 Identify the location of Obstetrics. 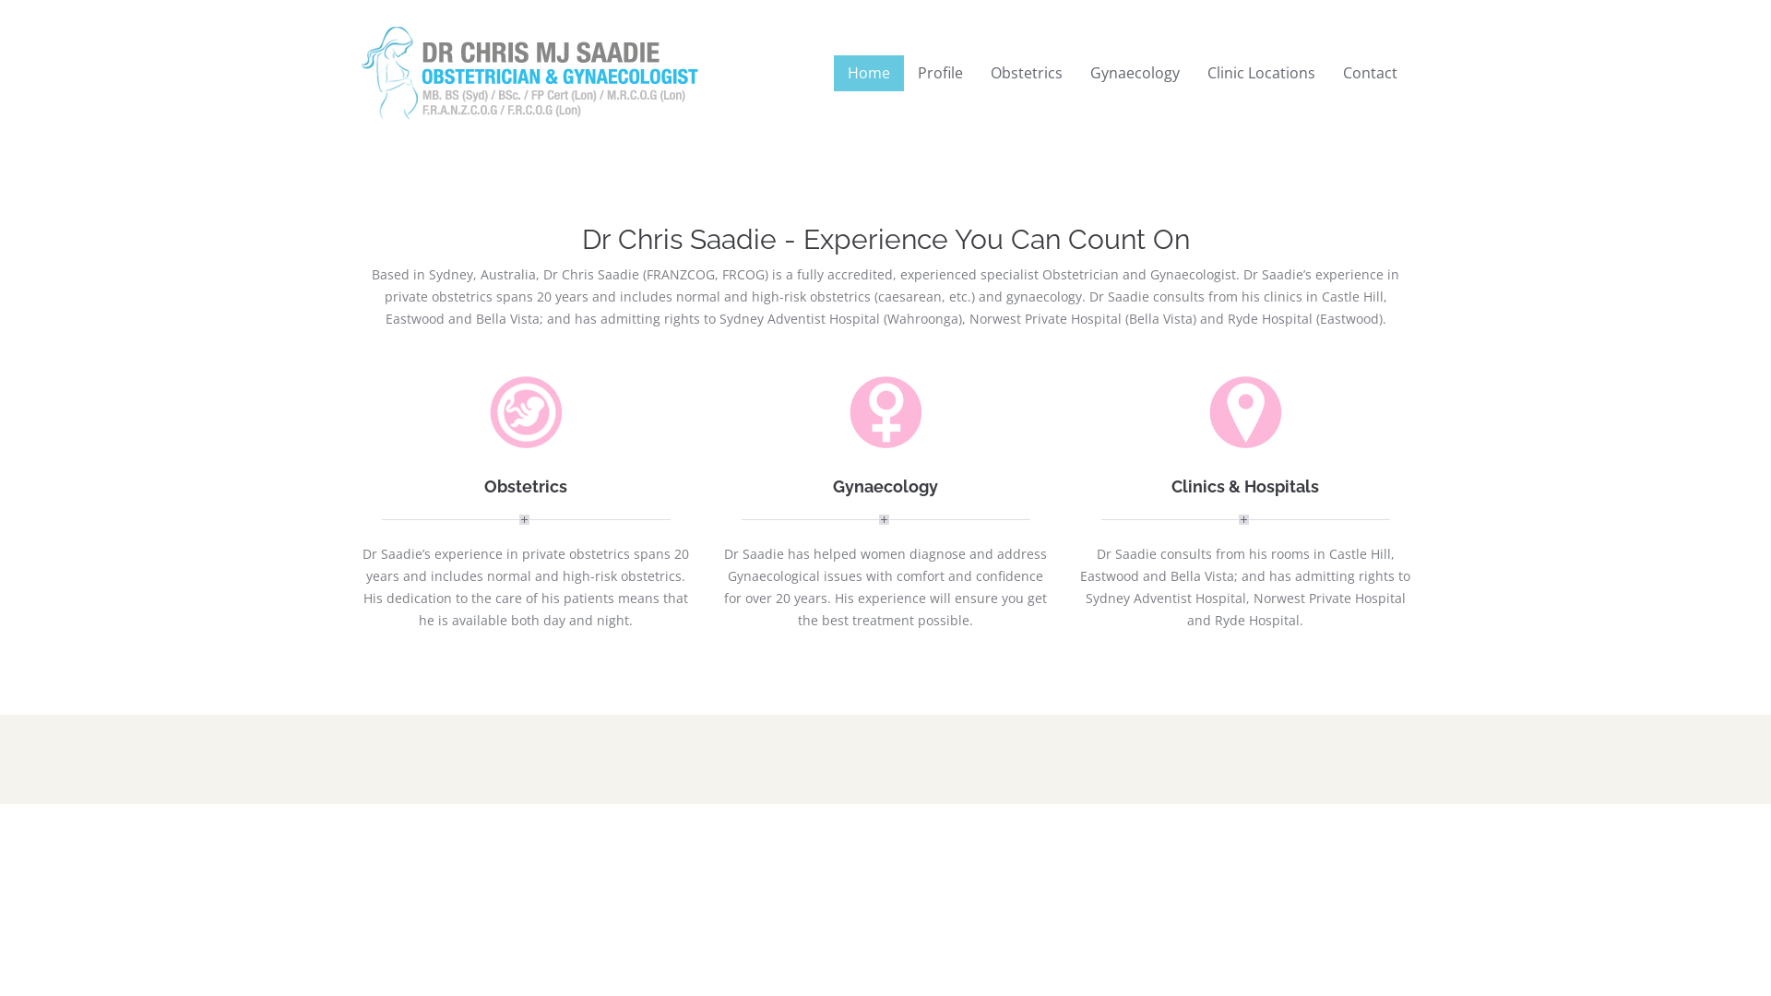
(1027, 74).